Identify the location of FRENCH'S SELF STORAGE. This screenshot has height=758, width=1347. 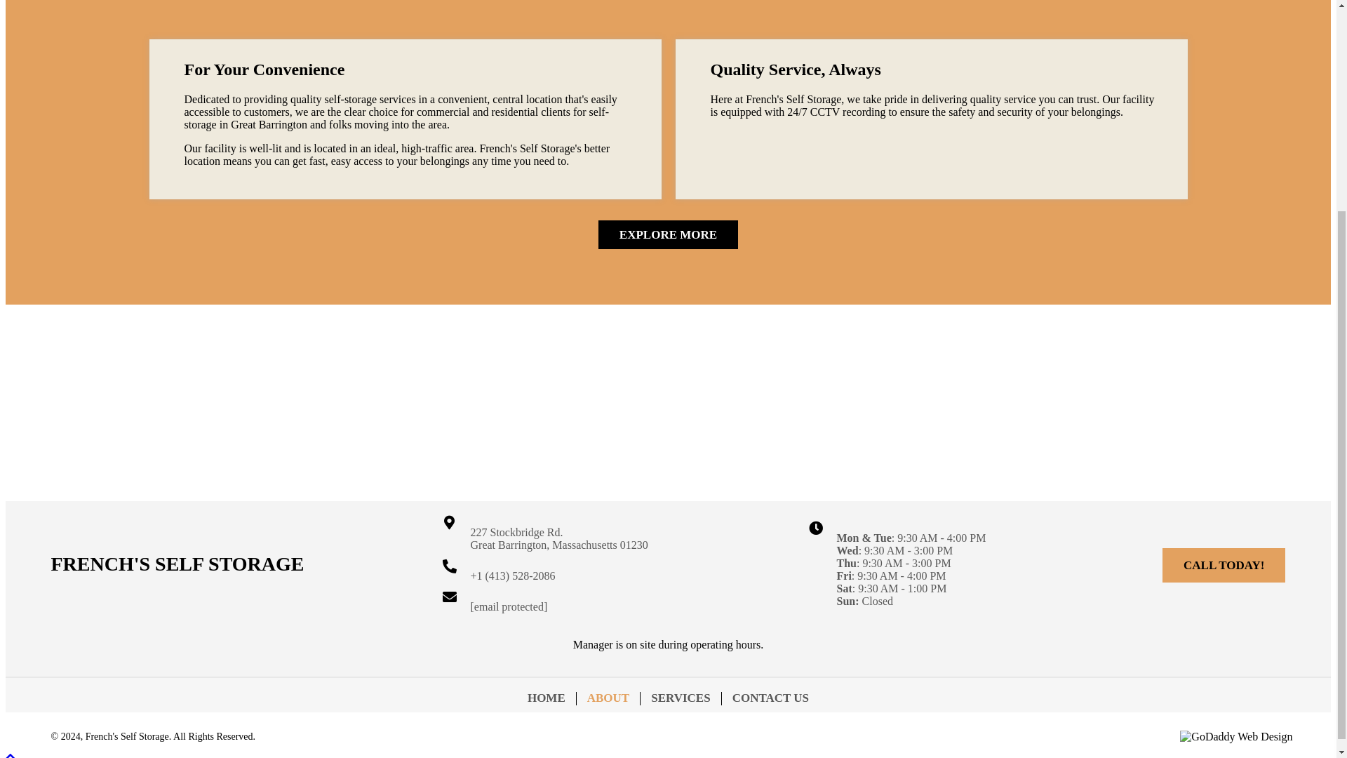
(177, 564).